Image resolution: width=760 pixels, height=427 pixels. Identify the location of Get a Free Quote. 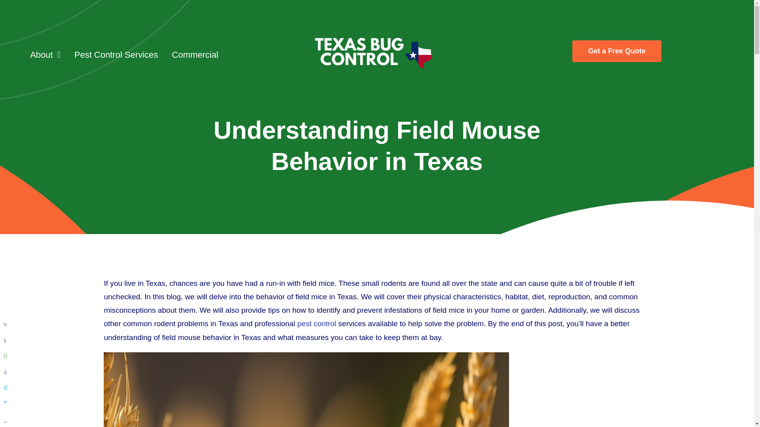
(617, 51).